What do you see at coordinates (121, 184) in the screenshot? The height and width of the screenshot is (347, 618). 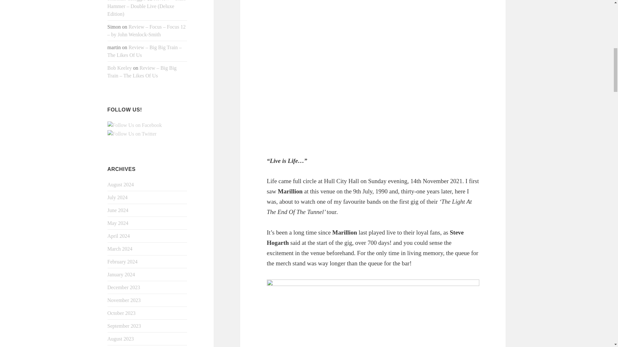 I see `August 2024` at bounding box center [121, 184].